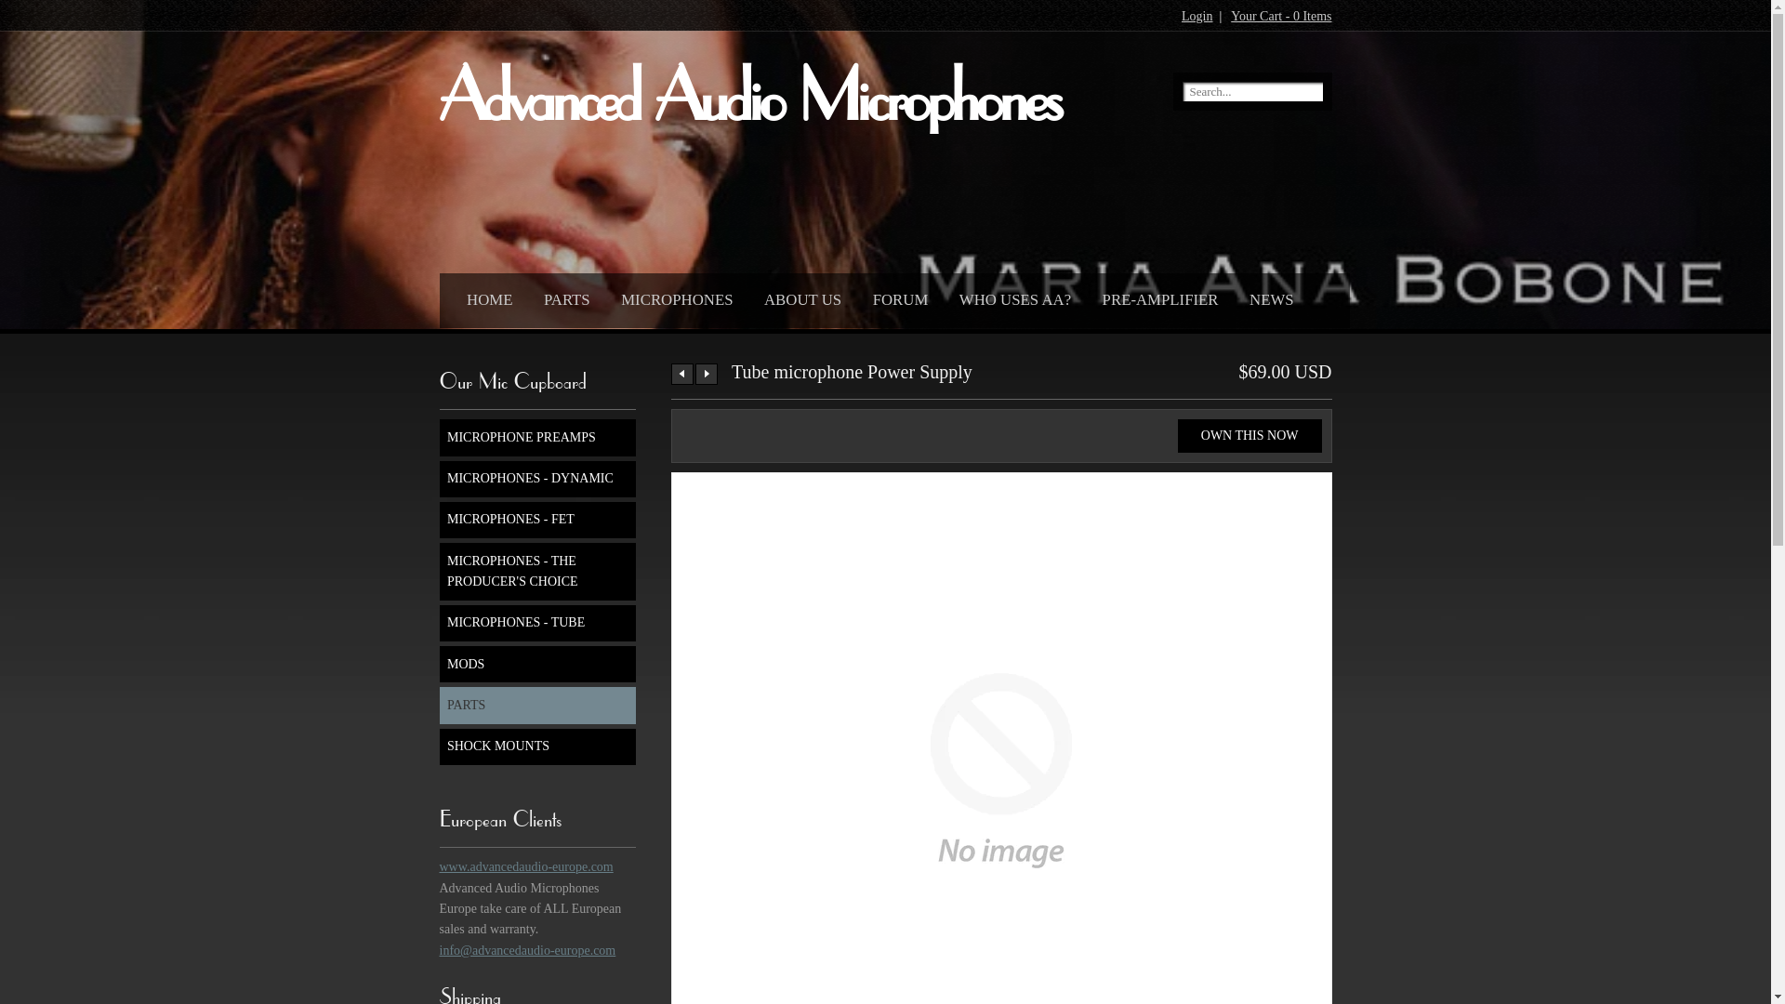  Describe the element at coordinates (526, 866) in the screenshot. I see `www.advancedaudio-europe.com` at that location.